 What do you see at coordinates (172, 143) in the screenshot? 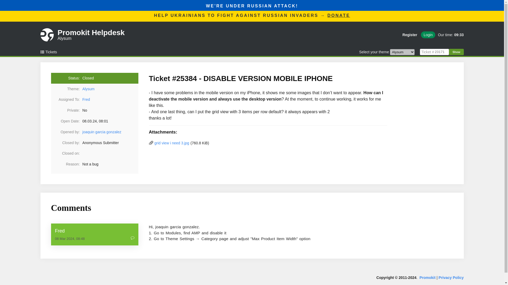
I see `grid view i need  3.jpg` at bounding box center [172, 143].